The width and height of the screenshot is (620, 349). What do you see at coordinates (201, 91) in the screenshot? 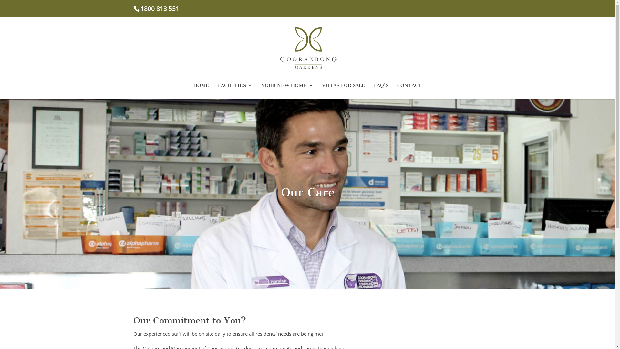
I see `HOME` at bounding box center [201, 91].